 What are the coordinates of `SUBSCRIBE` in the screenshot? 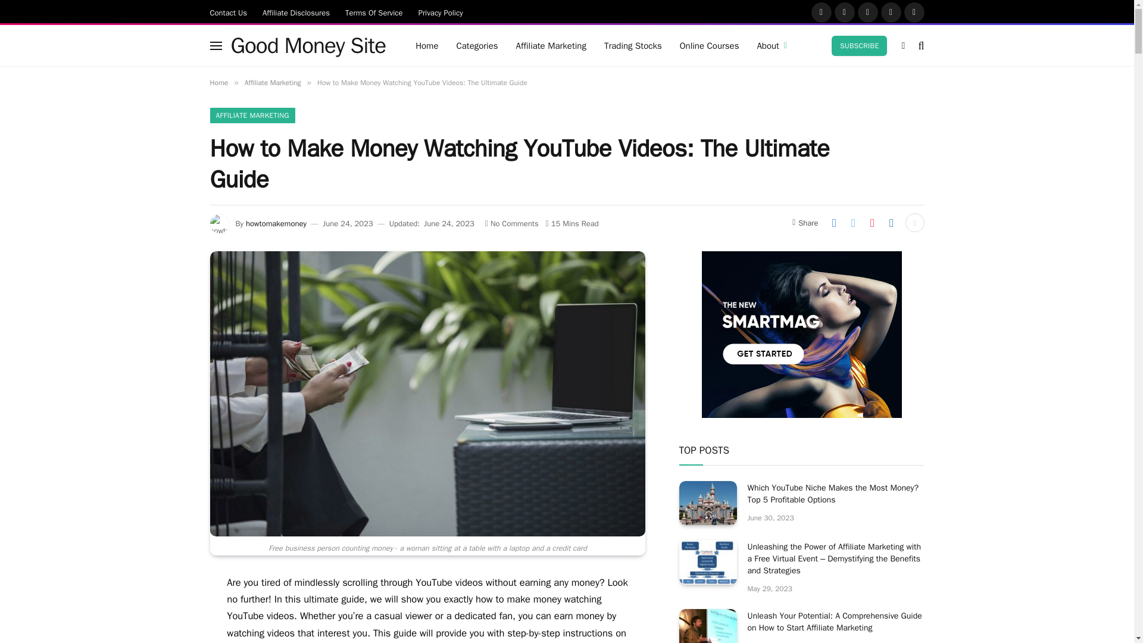 It's located at (859, 45).